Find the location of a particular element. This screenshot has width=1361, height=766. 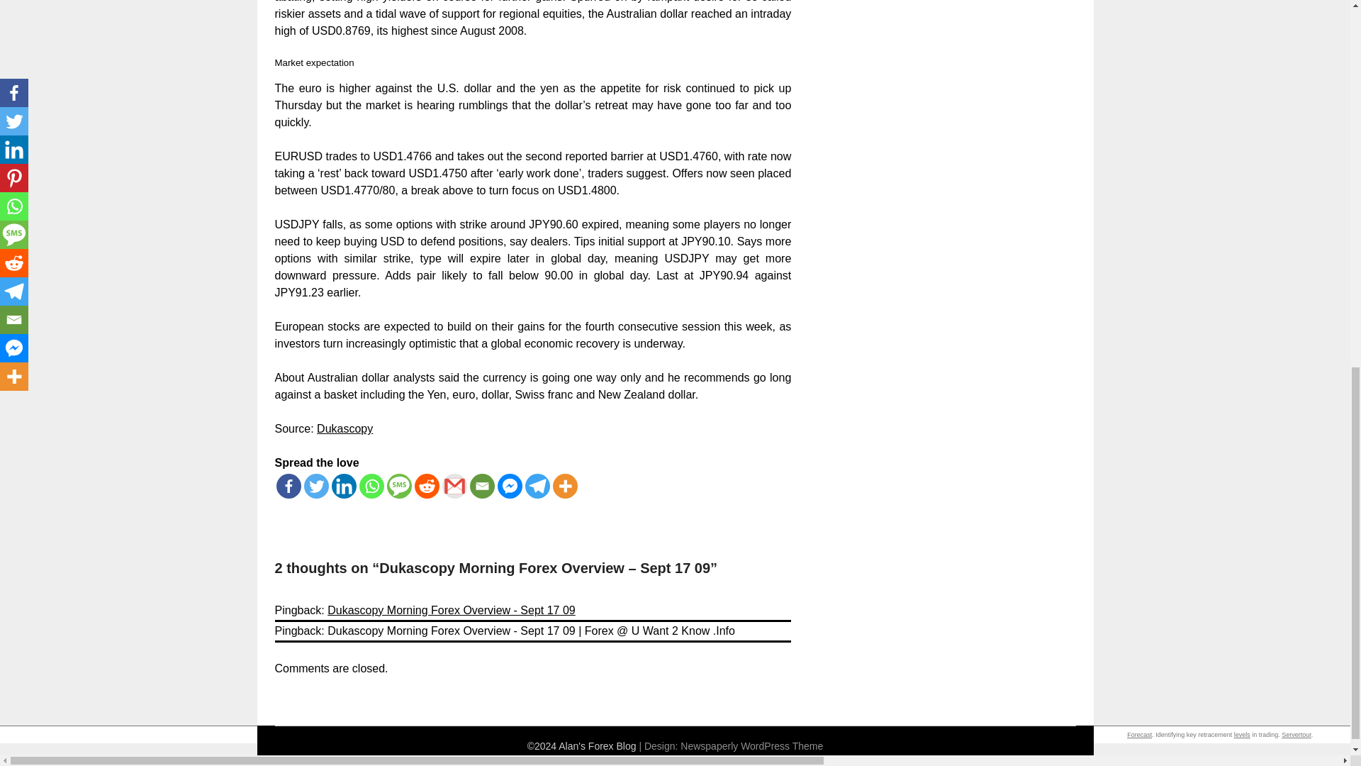

More is located at coordinates (564, 487).